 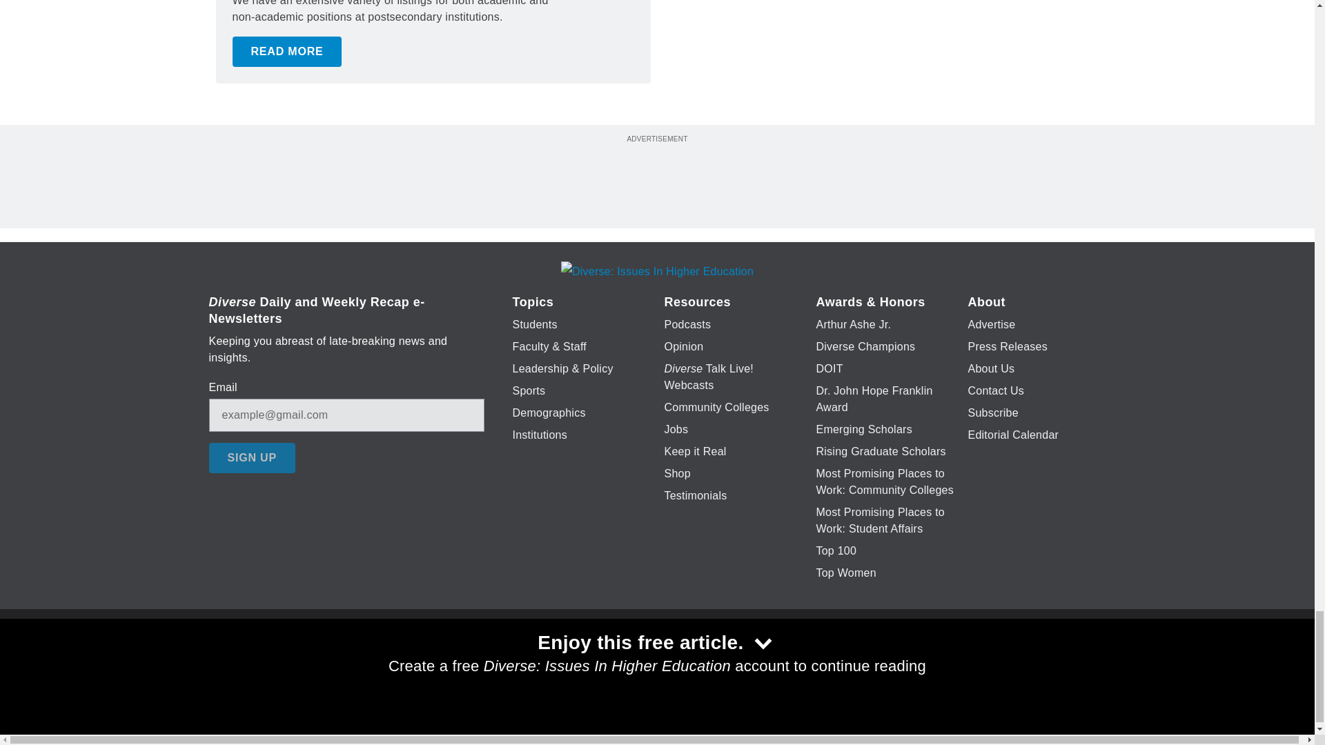 What do you see at coordinates (725, 661) in the screenshot?
I see `Instagram icon` at bounding box center [725, 661].